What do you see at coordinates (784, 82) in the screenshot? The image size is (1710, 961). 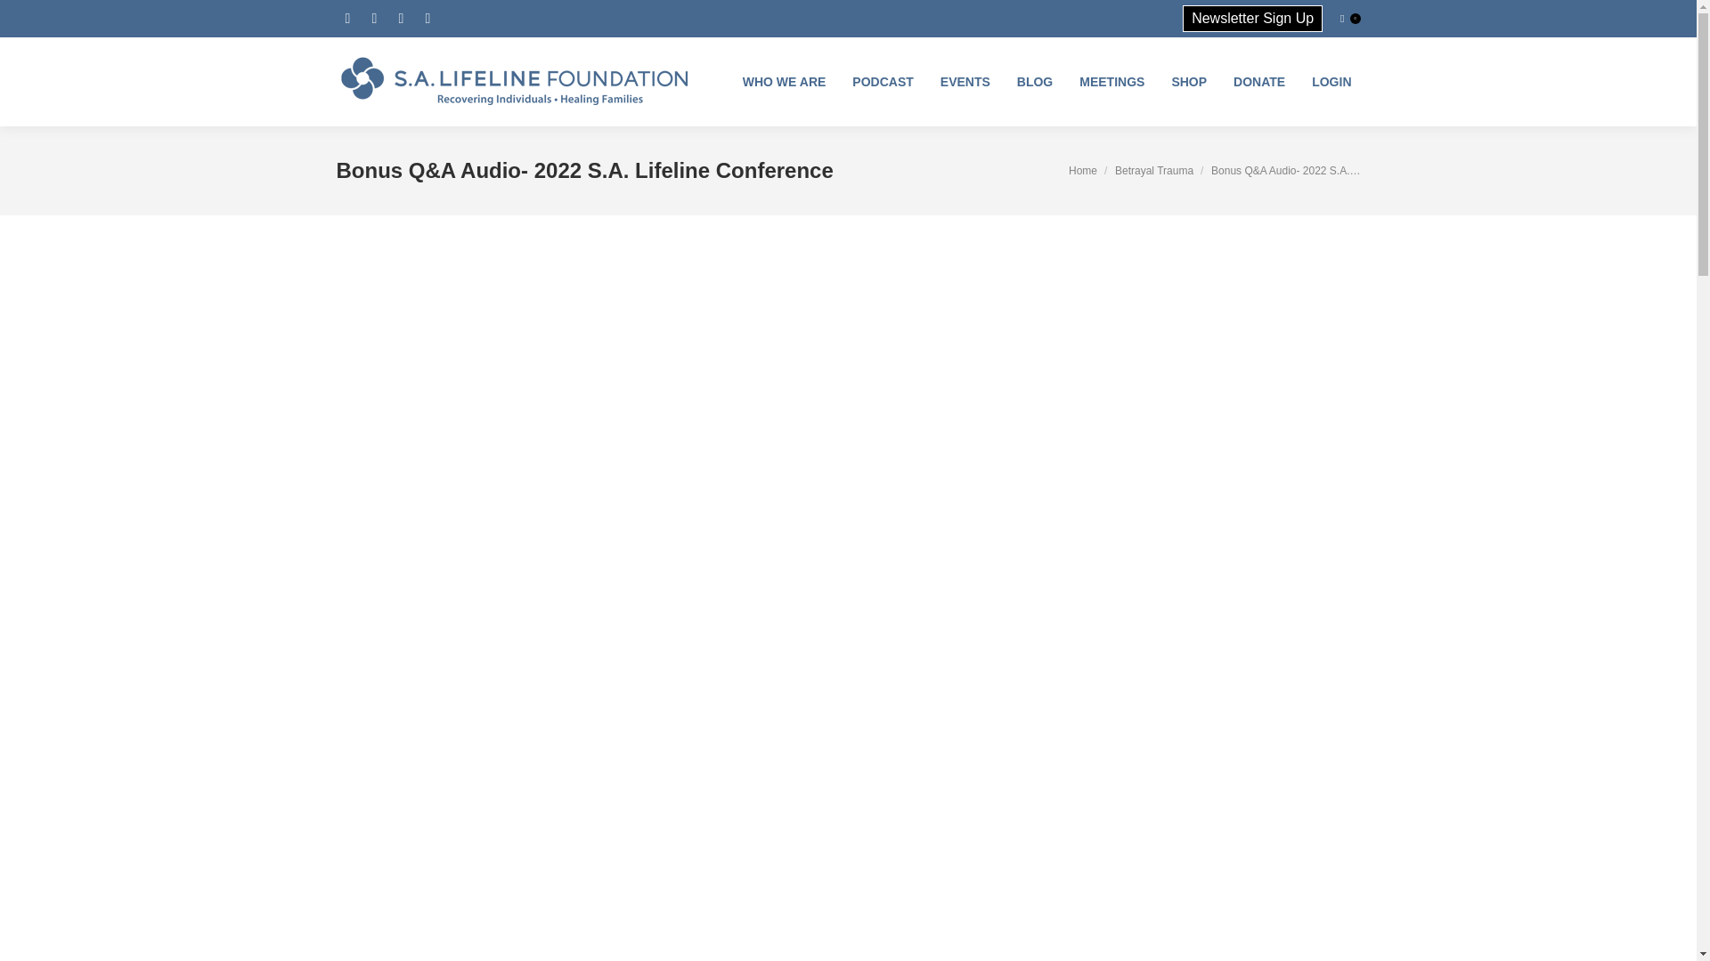 I see `WHO WE ARE` at bounding box center [784, 82].